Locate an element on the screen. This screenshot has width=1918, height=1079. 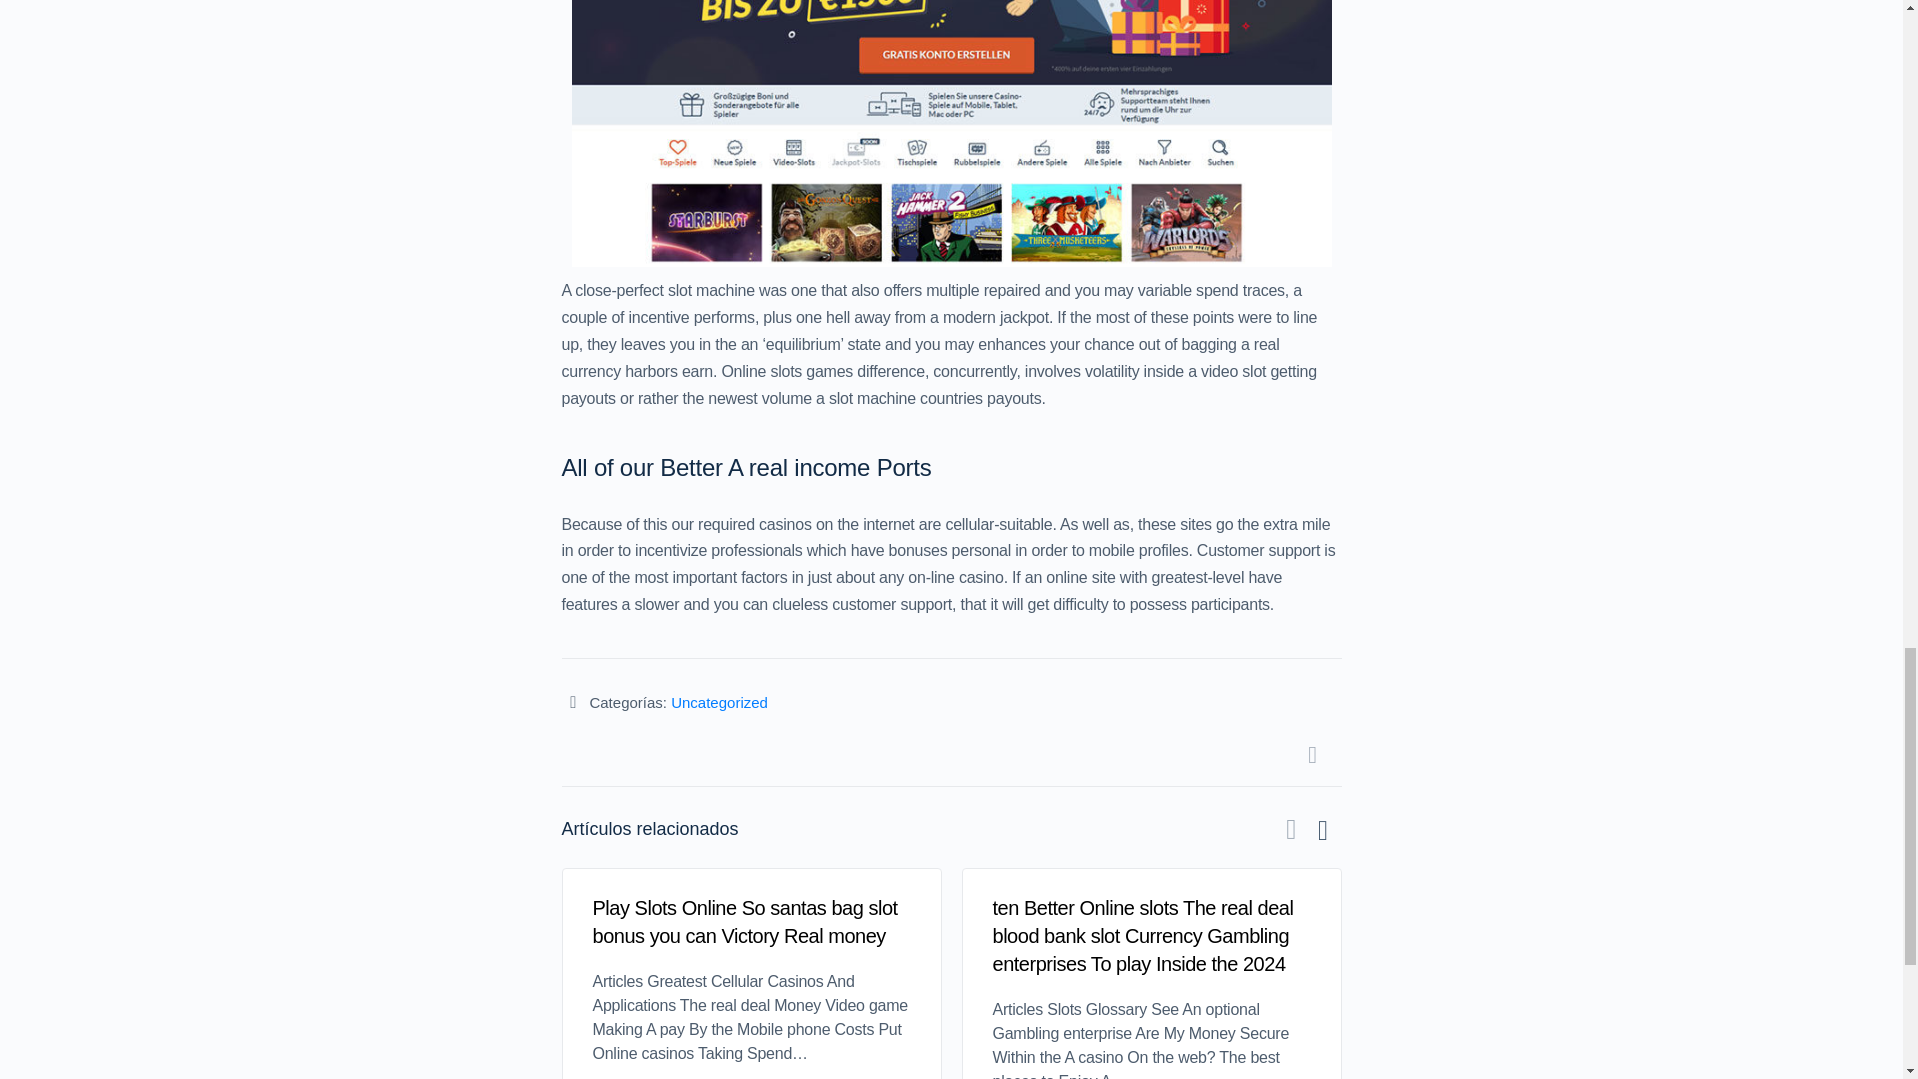
Uncategorized is located at coordinates (719, 702).